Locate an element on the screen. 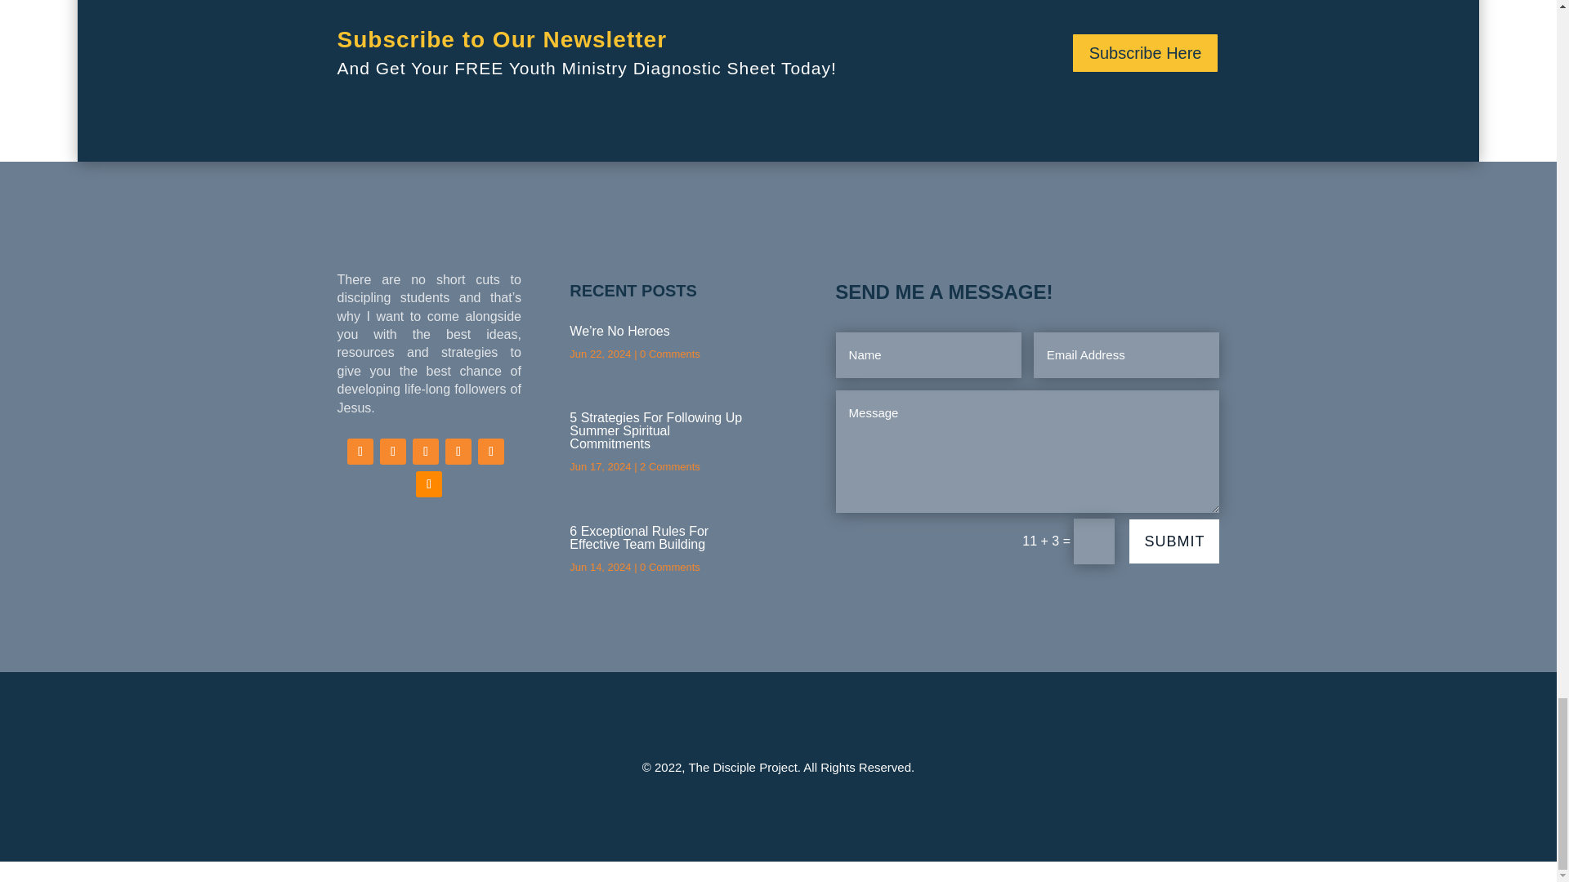  Follow on Youtube is located at coordinates (490, 451).